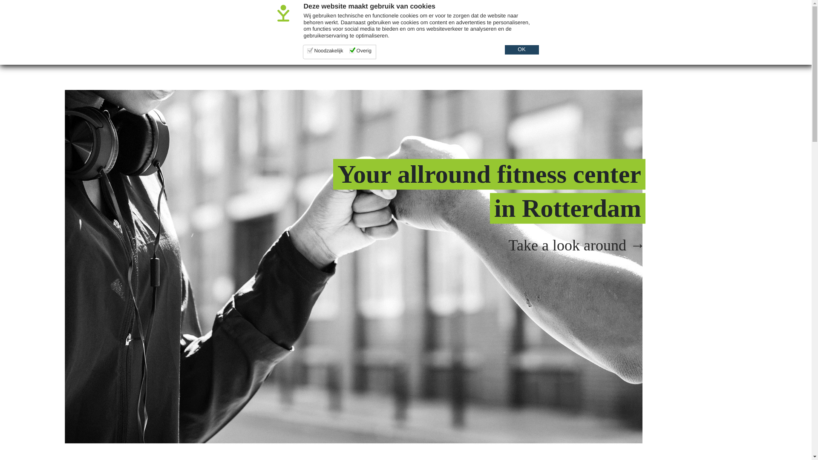 This screenshot has height=460, width=818. What do you see at coordinates (363, 43) in the screenshot?
I see `breathing` at bounding box center [363, 43].